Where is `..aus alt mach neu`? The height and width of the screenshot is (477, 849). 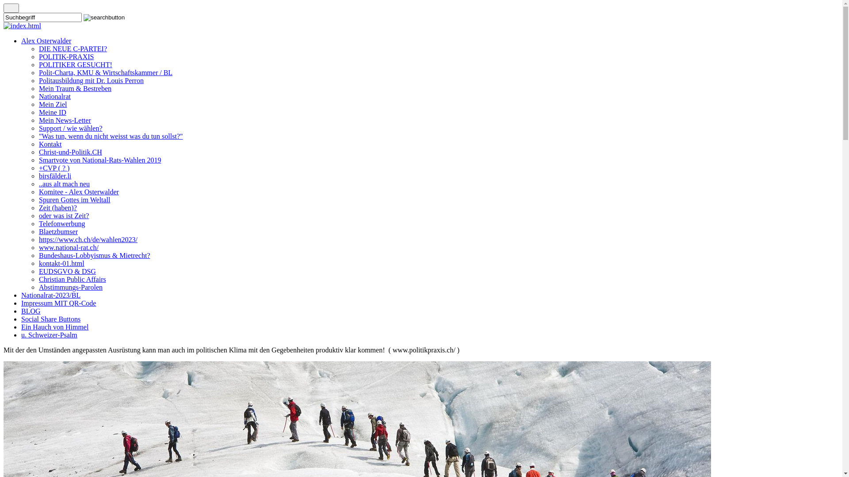
..aus alt mach neu is located at coordinates (65, 184).